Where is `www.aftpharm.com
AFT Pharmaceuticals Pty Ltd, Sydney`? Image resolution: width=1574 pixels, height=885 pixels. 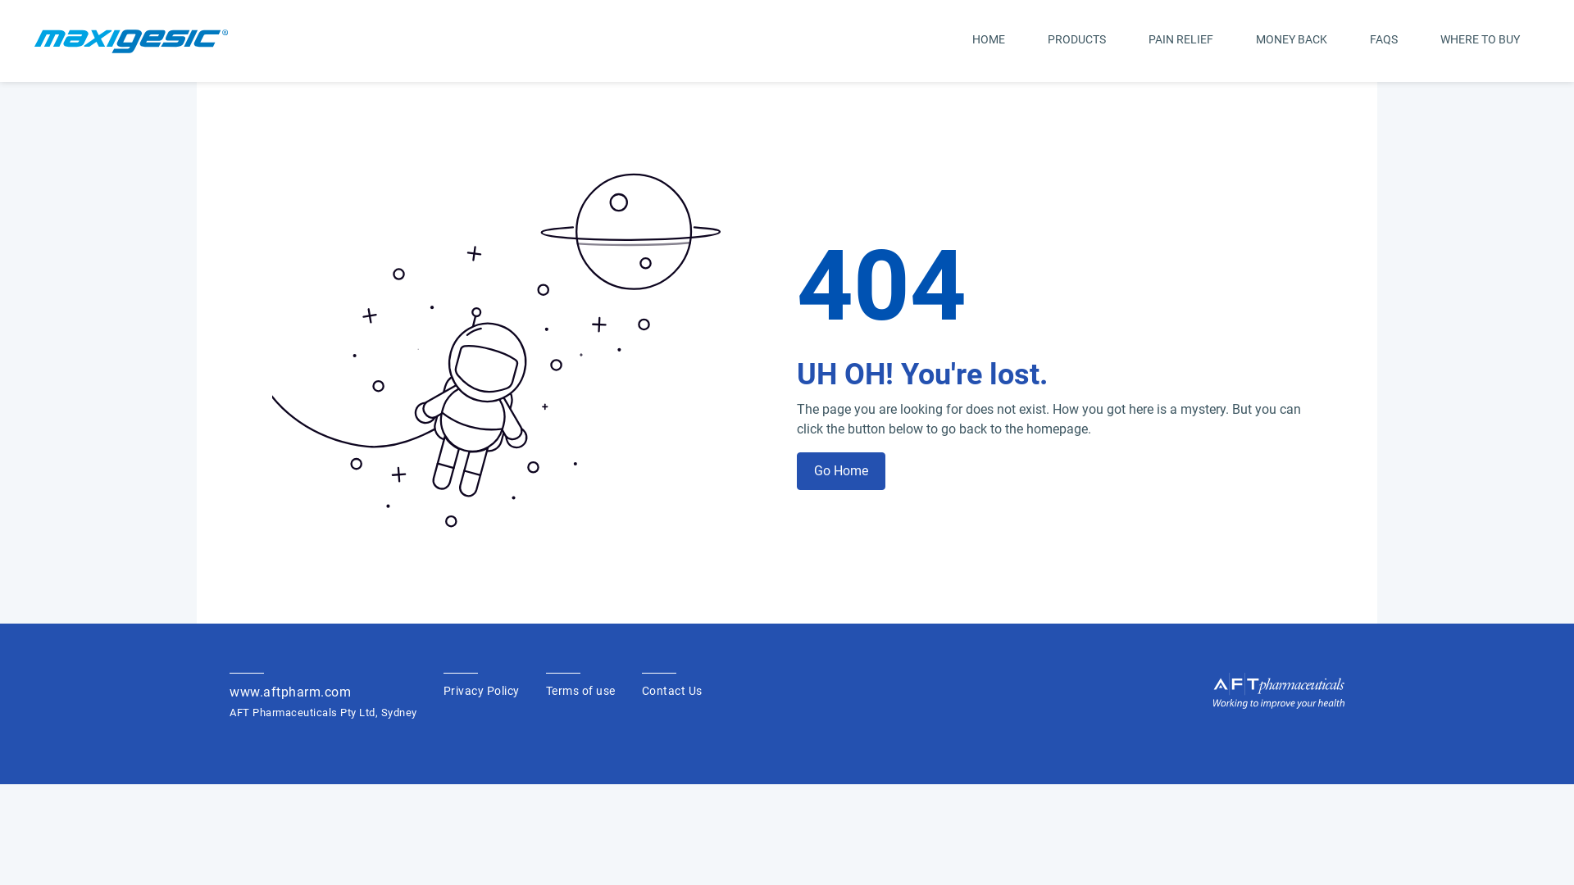 www.aftpharm.com
AFT Pharmaceuticals Pty Ltd, Sydney is located at coordinates (323, 697).